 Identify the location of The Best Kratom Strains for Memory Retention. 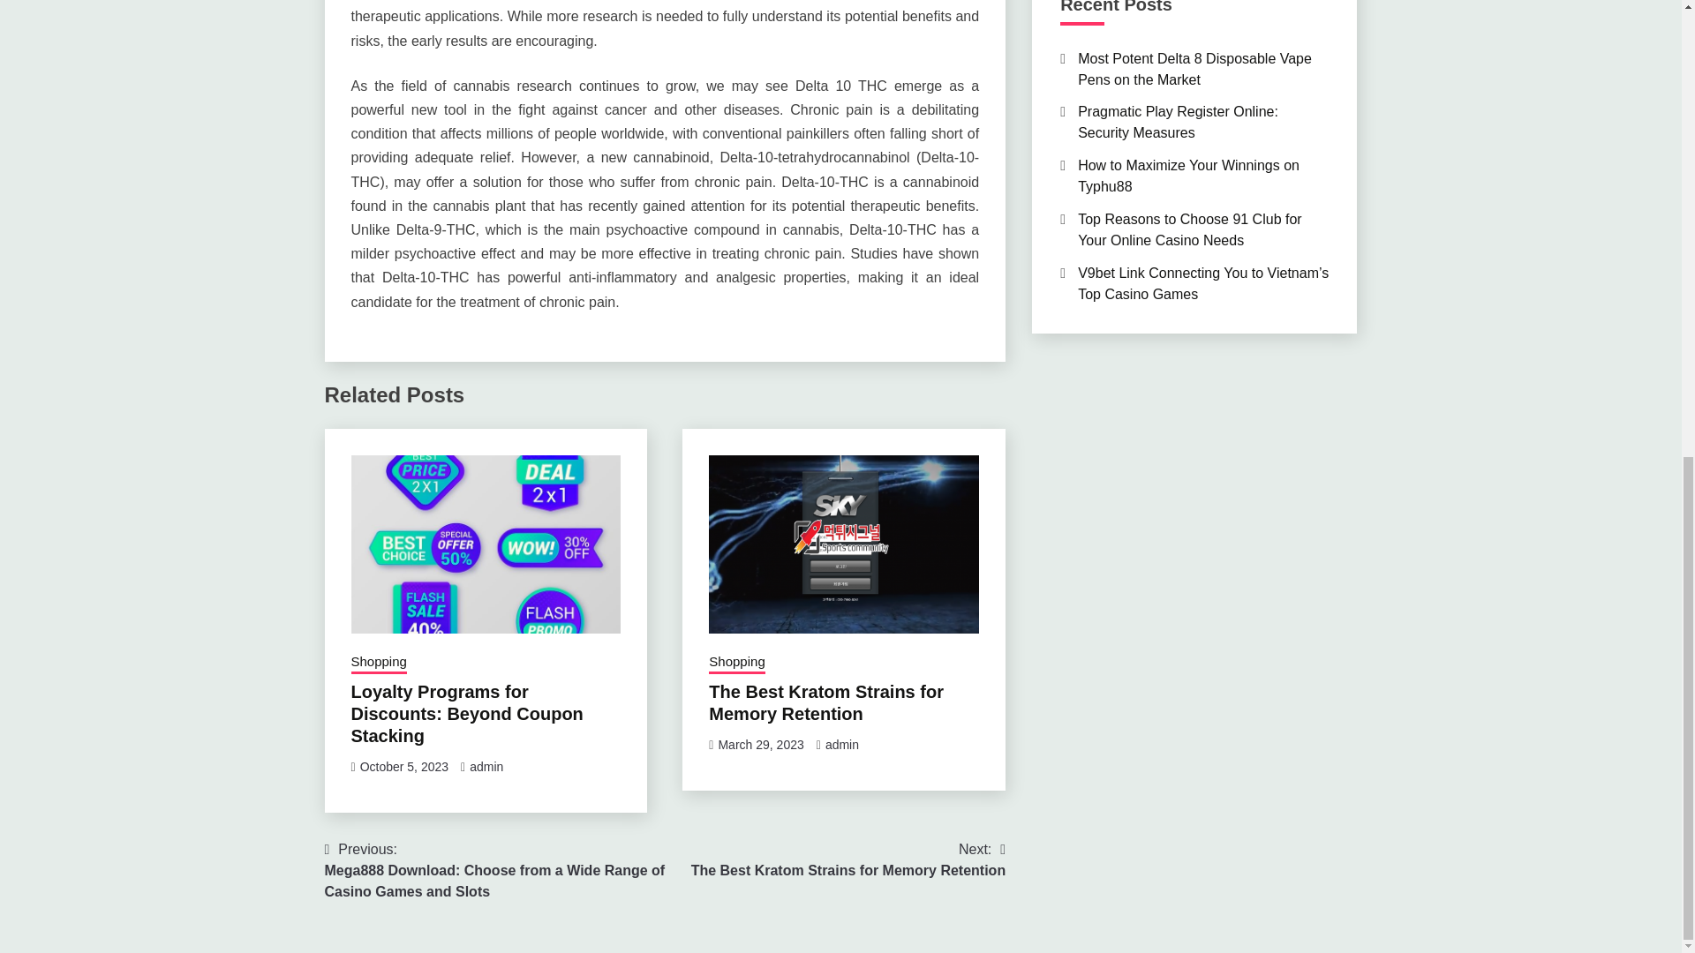
(826, 702).